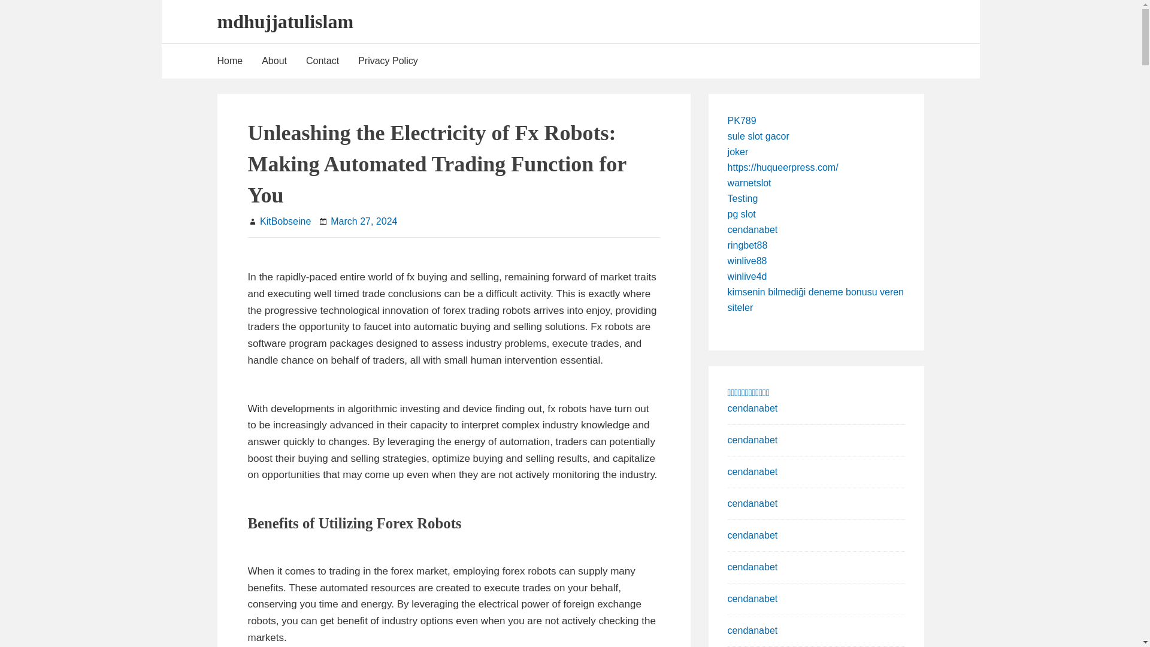 Image resolution: width=1150 pixels, height=647 pixels. Describe the element at coordinates (747, 244) in the screenshot. I see `ringbet88` at that location.